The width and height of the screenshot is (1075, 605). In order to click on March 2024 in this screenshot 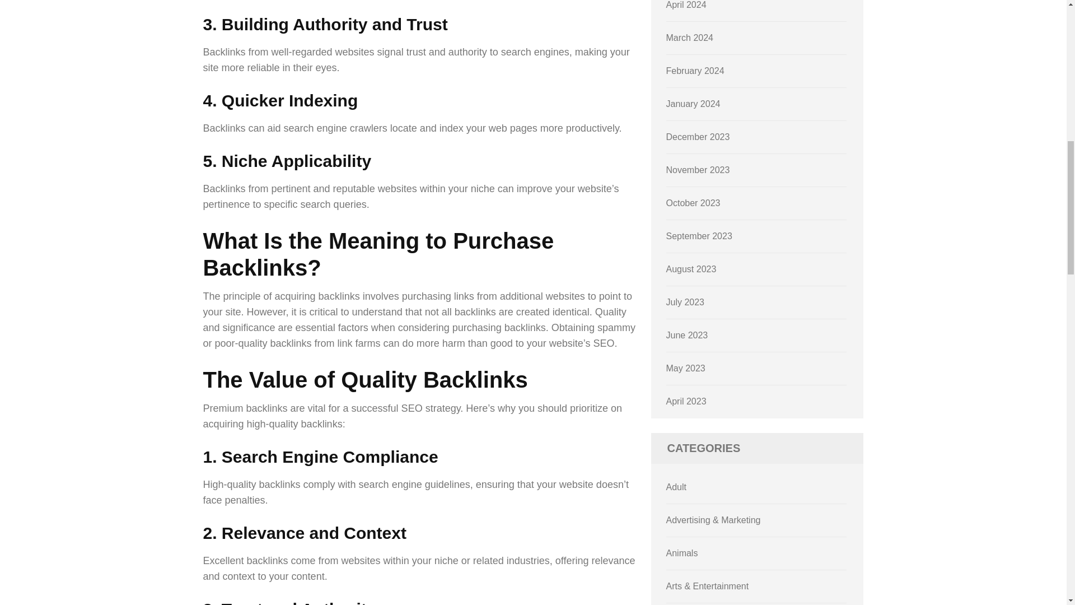, I will do `click(690, 38)`.